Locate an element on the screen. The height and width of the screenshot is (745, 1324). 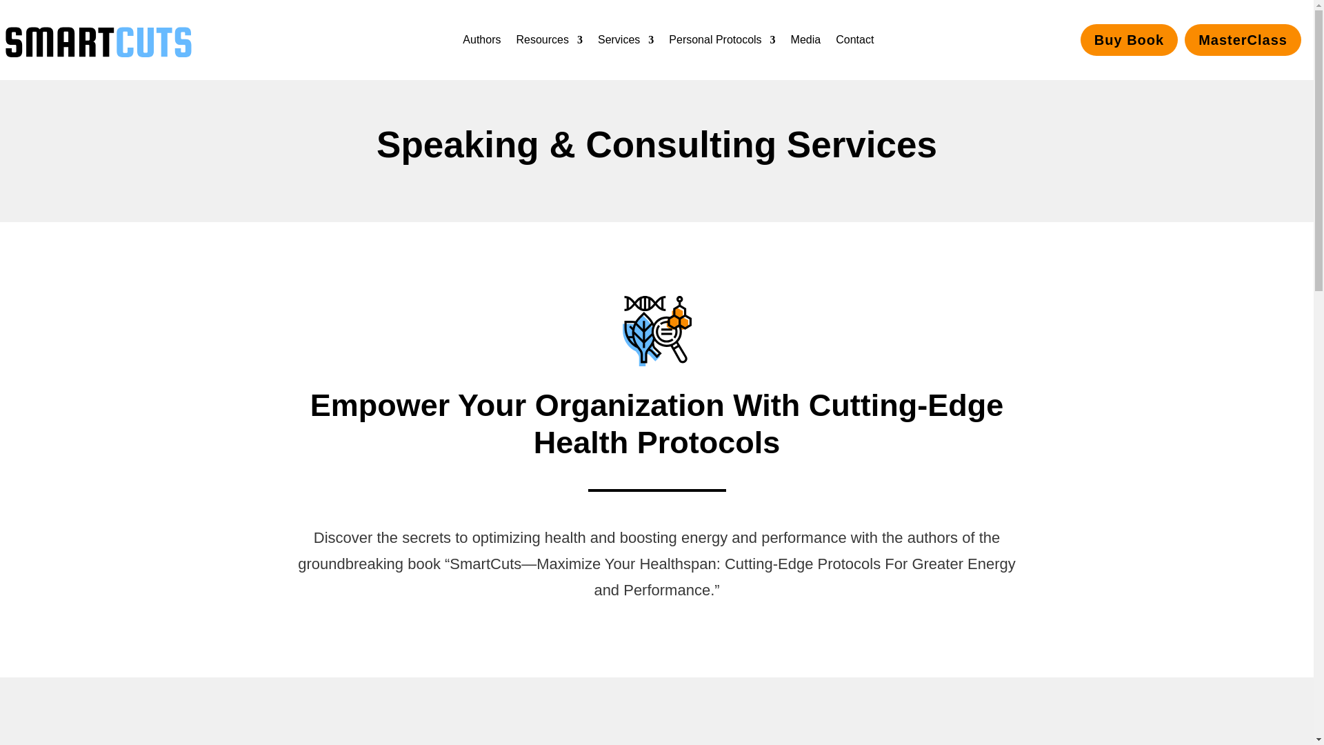
Buy Book is located at coordinates (1129, 40).